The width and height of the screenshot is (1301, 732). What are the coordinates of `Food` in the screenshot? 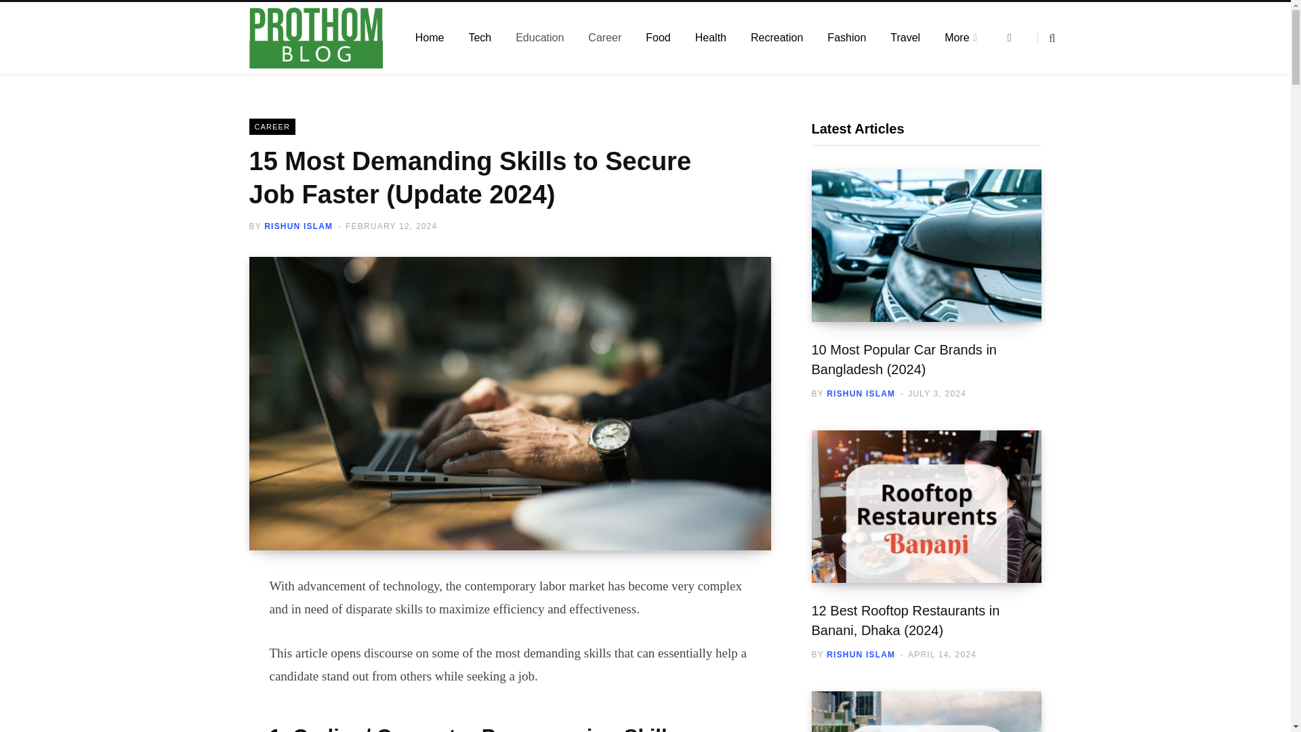 It's located at (657, 37).